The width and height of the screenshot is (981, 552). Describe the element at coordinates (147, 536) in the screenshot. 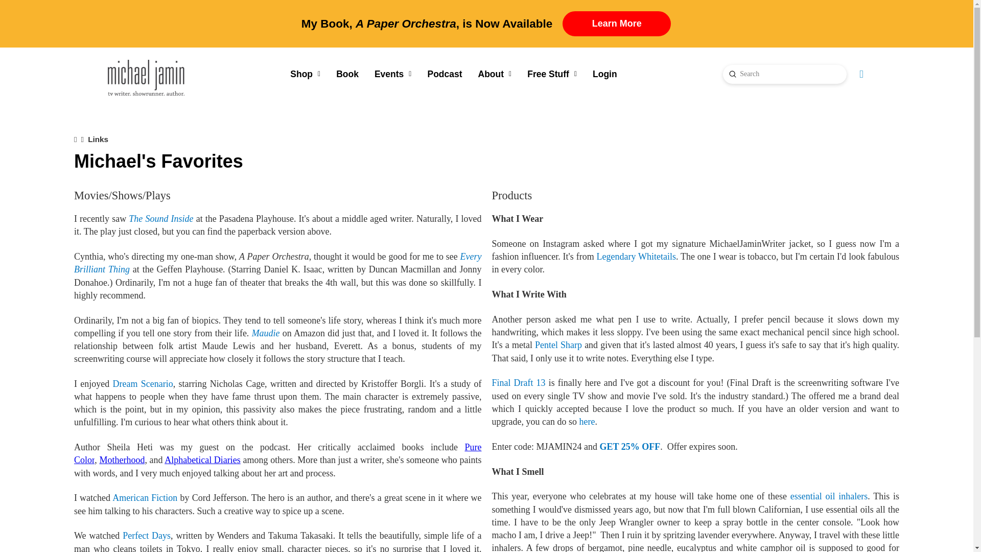

I see `Perfect Days` at that location.